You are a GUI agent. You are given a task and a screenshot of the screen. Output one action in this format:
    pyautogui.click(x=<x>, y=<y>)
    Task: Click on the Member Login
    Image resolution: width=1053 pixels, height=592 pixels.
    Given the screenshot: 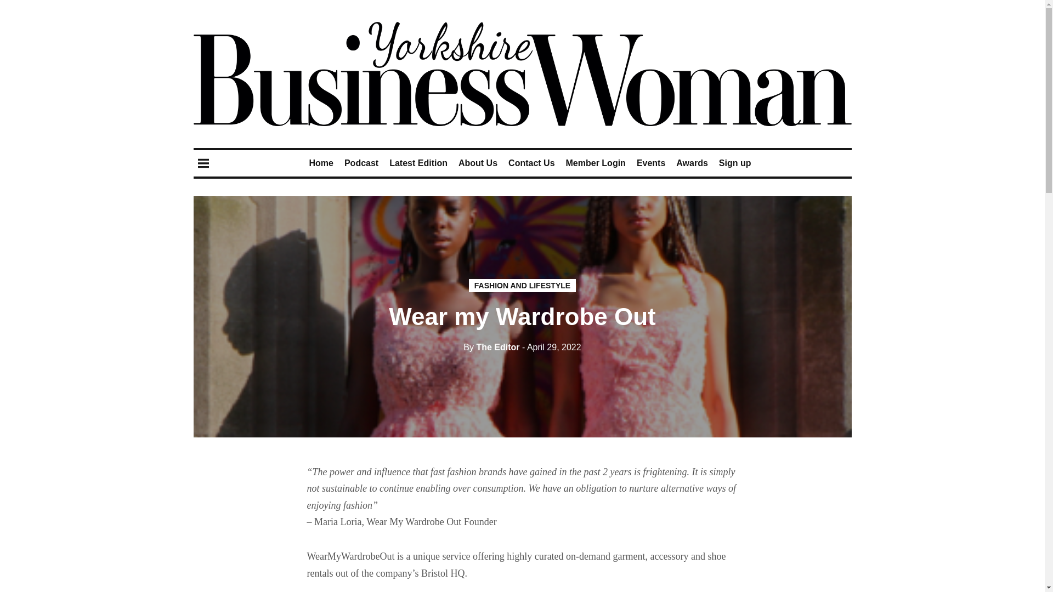 What is the action you would take?
    pyautogui.click(x=596, y=163)
    